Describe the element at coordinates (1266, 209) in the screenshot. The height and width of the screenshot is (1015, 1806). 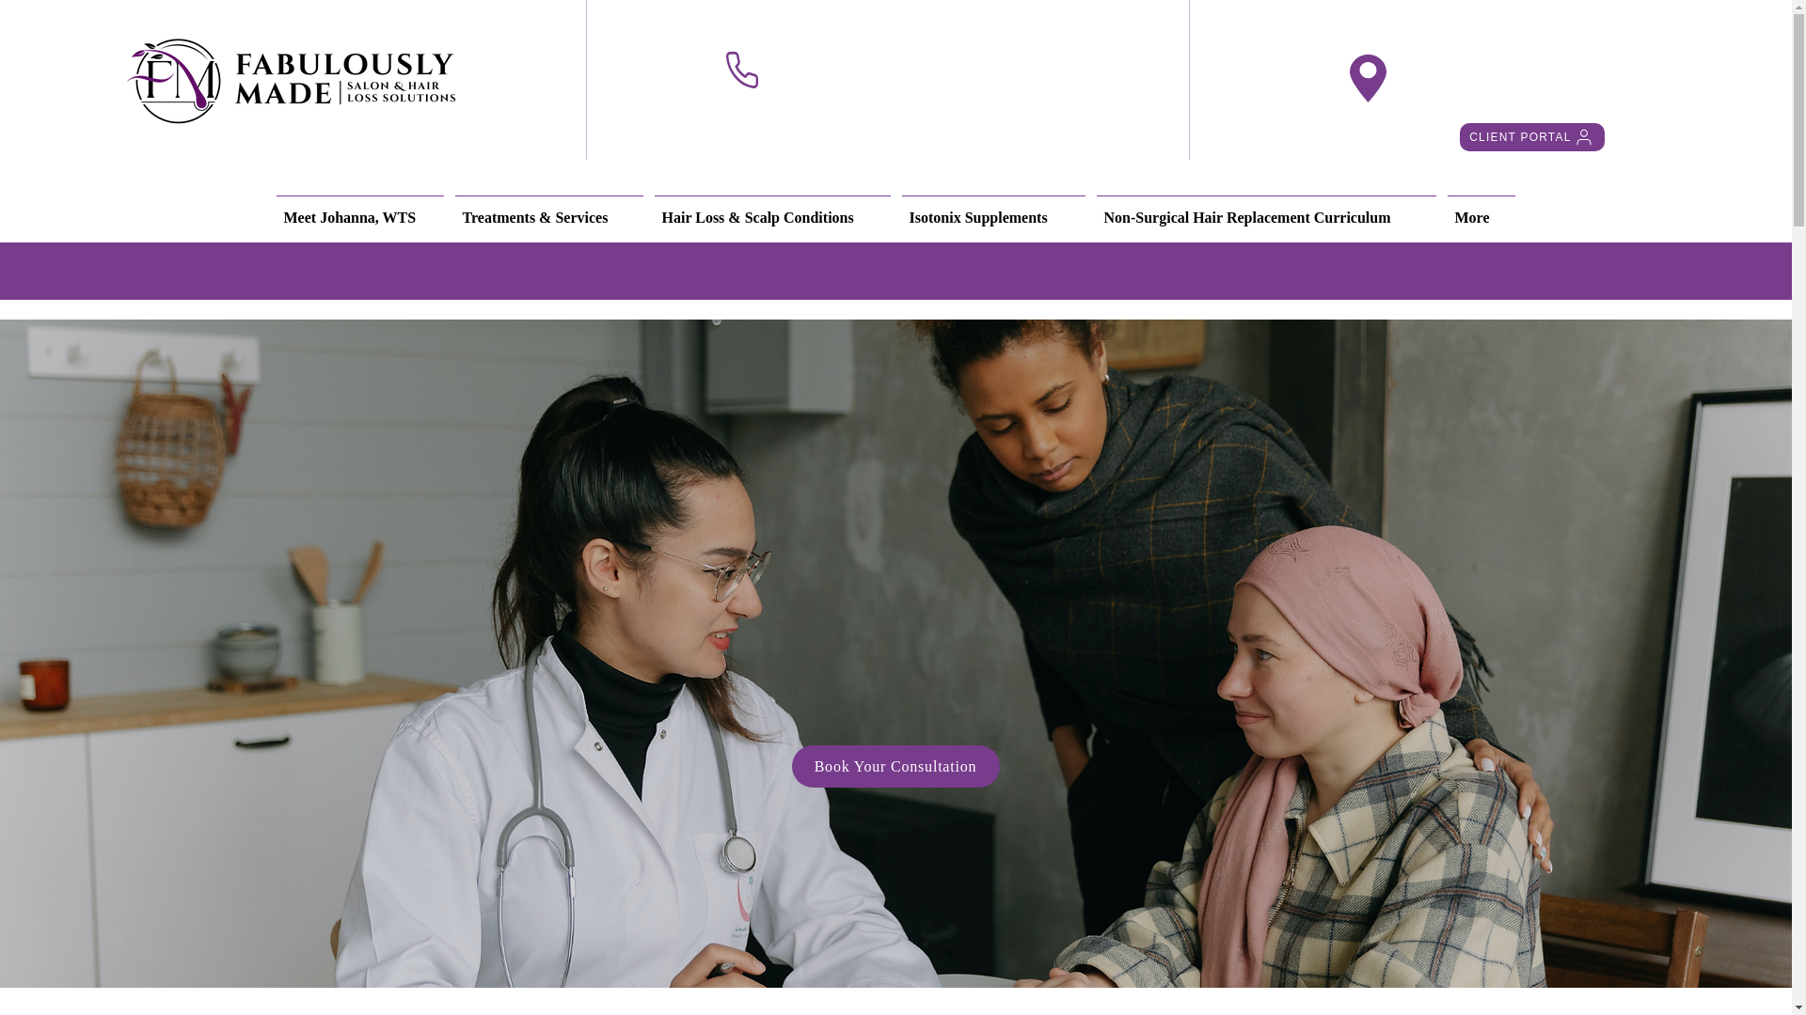
I see `Non-Surgical Hair Replacement Curriculum` at that location.